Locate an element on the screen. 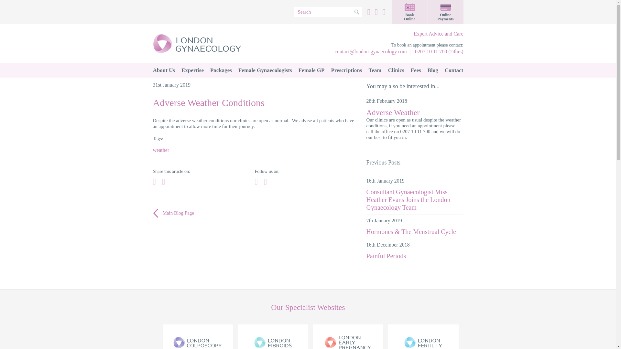 Image resolution: width=621 pixels, height=349 pixels. London Fertility is located at coordinates (423, 337).